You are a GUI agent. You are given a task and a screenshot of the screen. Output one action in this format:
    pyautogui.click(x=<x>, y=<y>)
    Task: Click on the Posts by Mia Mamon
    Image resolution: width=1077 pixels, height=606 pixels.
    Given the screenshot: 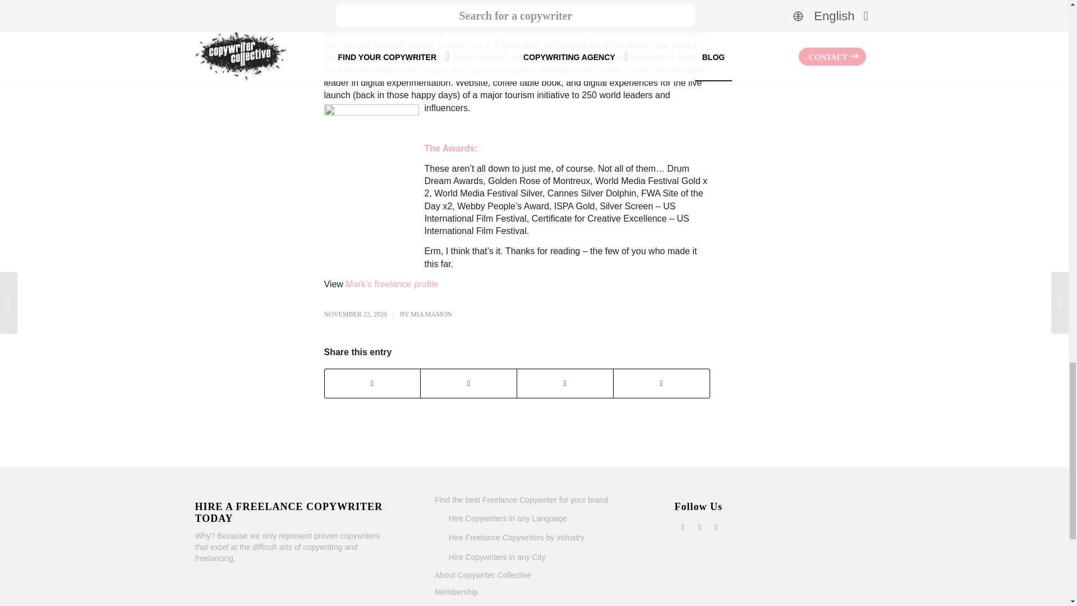 What is the action you would take?
    pyautogui.click(x=431, y=314)
    